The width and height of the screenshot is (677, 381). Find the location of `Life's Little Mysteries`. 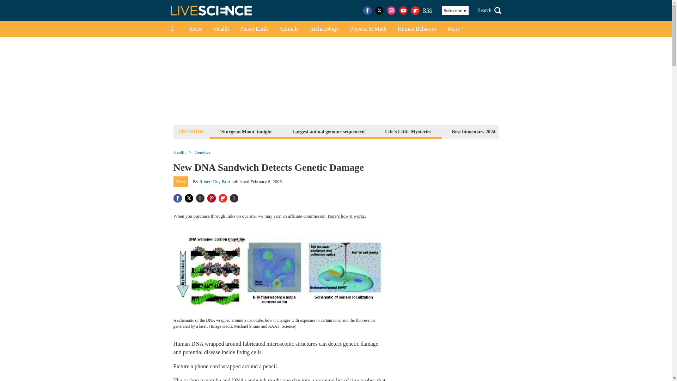

Life's Little Mysteries is located at coordinates (408, 131).